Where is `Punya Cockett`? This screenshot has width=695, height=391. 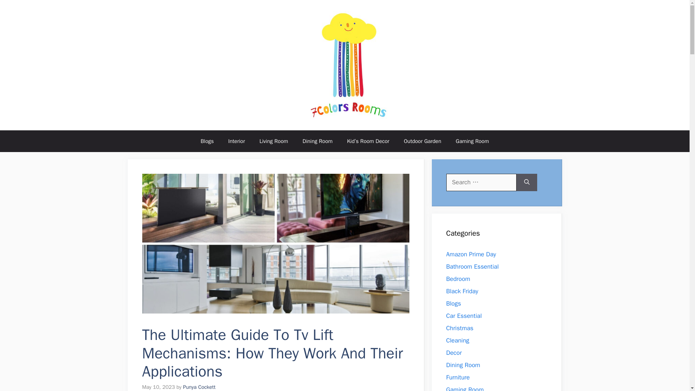
Punya Cockett is located at coordinates (199, 387).